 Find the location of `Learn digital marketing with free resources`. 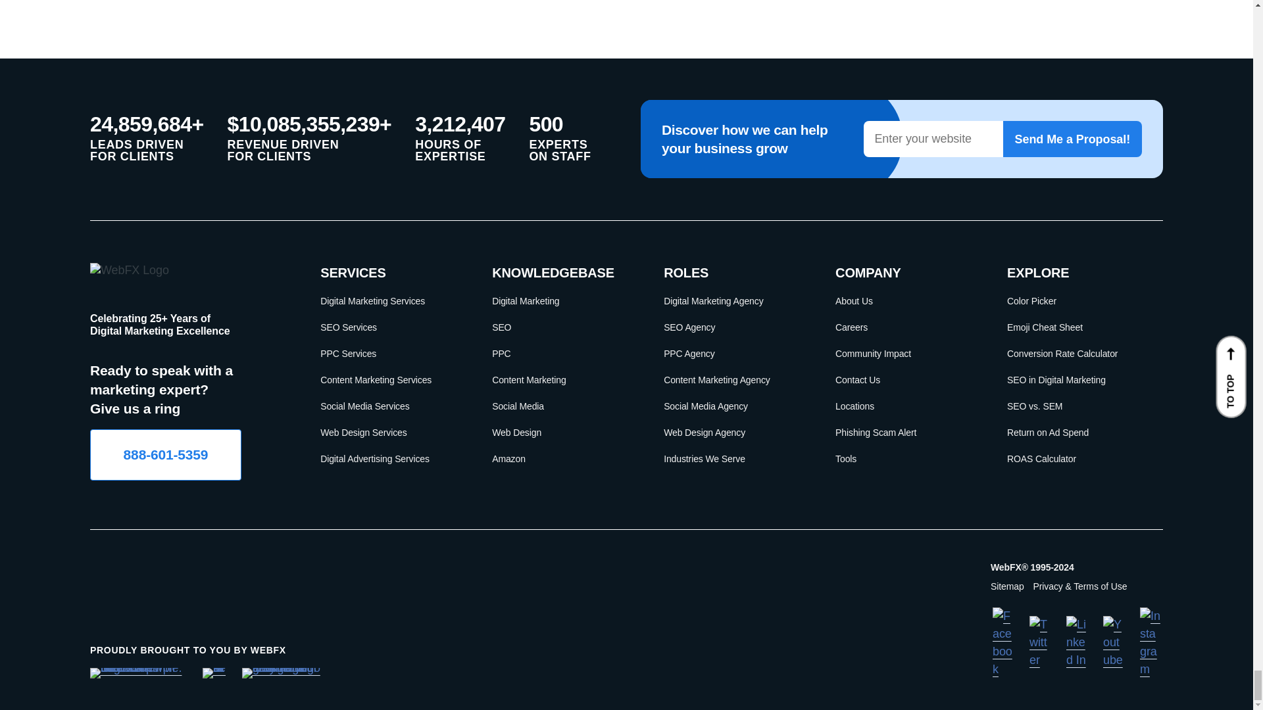

Learn digital marketing with free resources is located at coordinates (562, 301).